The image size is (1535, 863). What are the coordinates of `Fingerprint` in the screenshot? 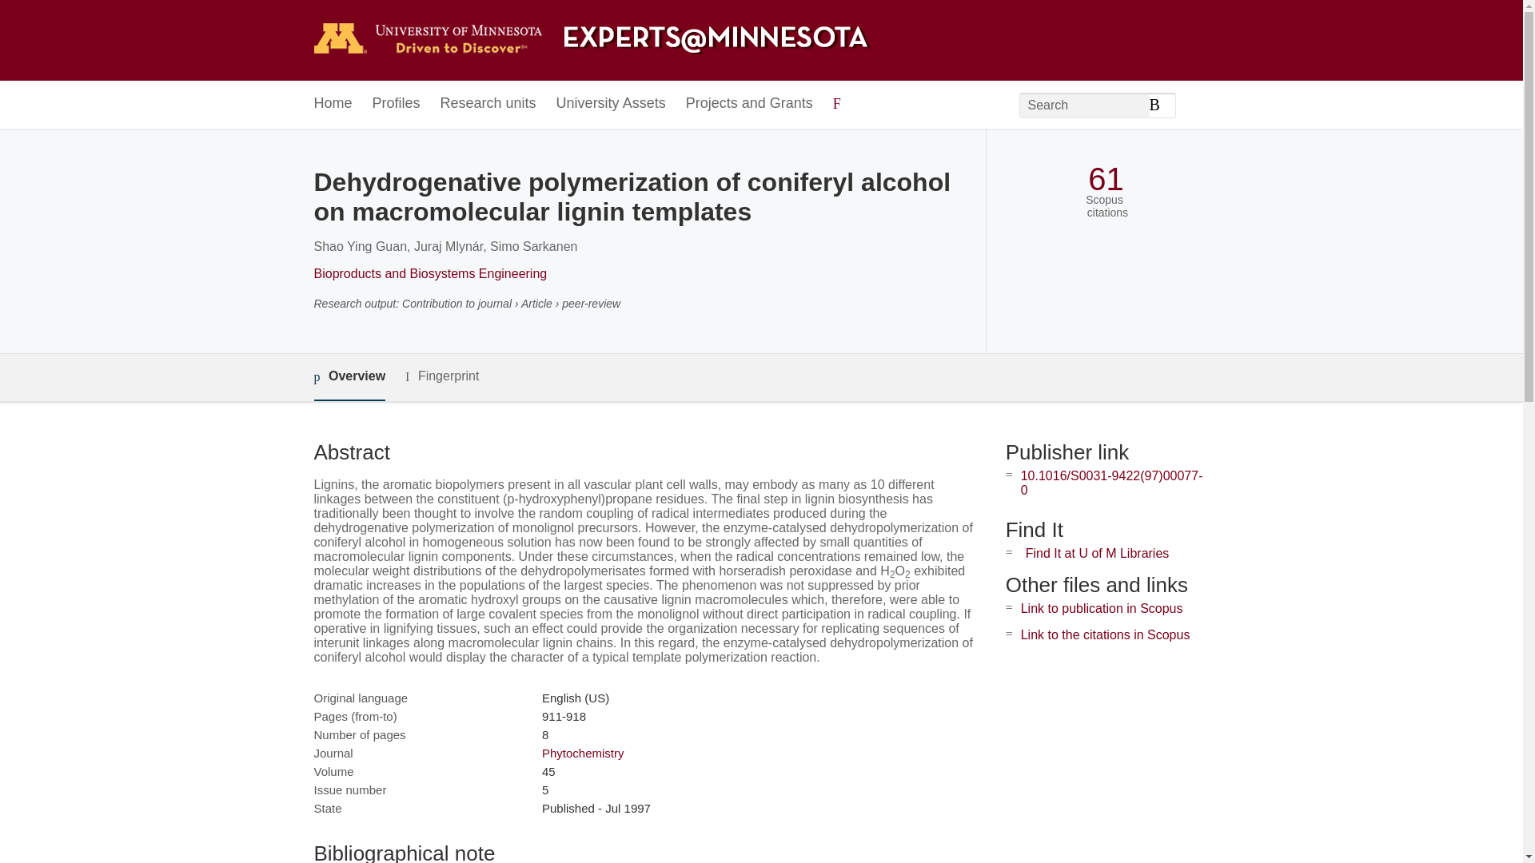 It's located at (441, 376).